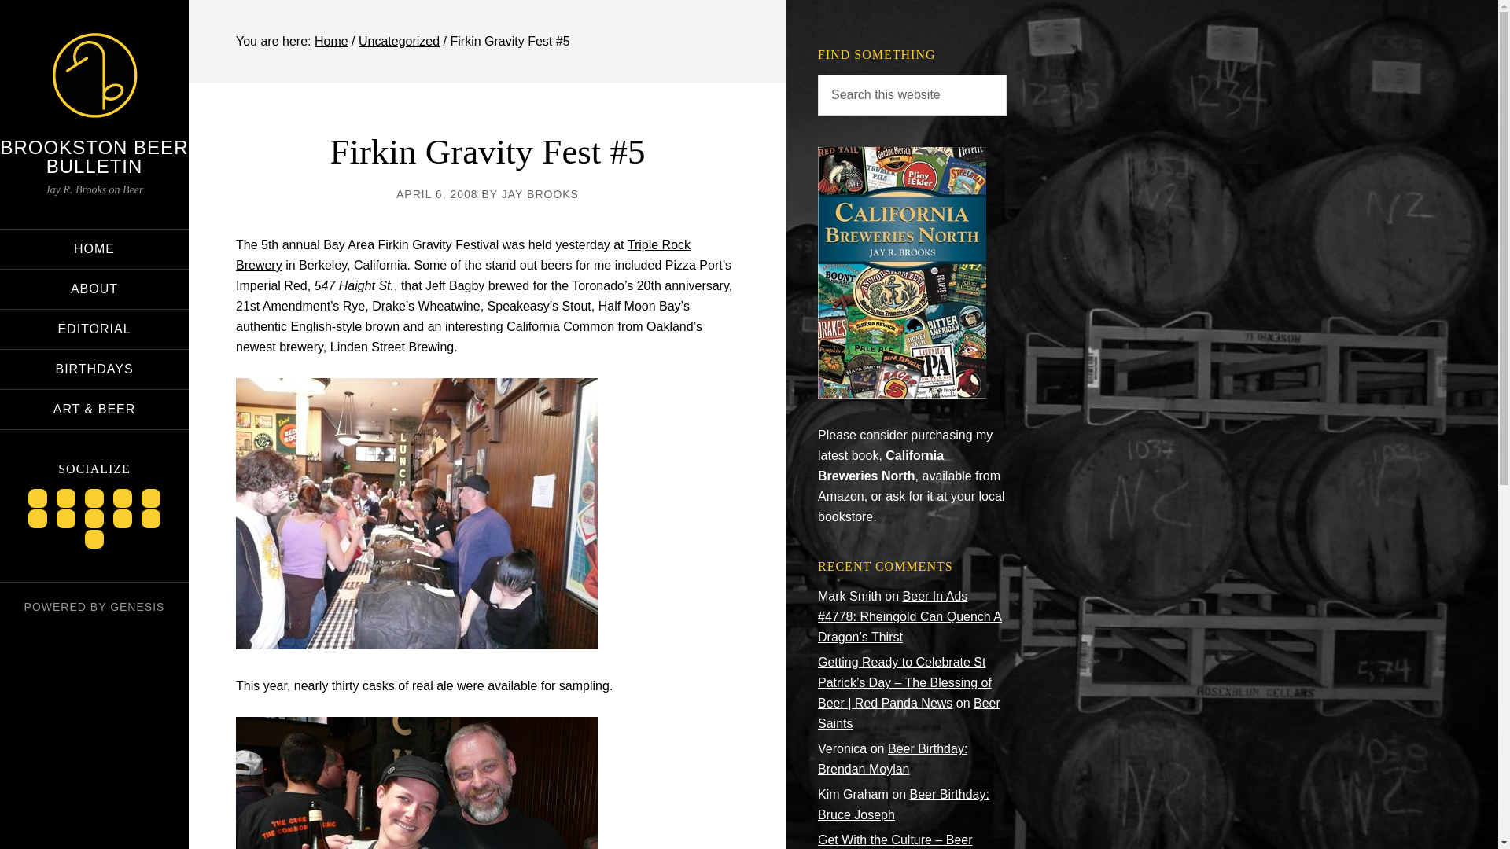 The width and height of the screenshot is (1510, 849). What do you see at coordinates (903, 805) in the screenshot?
I see `Beer Birthday: Bruce Joseph` at bounding box center [903, 805].